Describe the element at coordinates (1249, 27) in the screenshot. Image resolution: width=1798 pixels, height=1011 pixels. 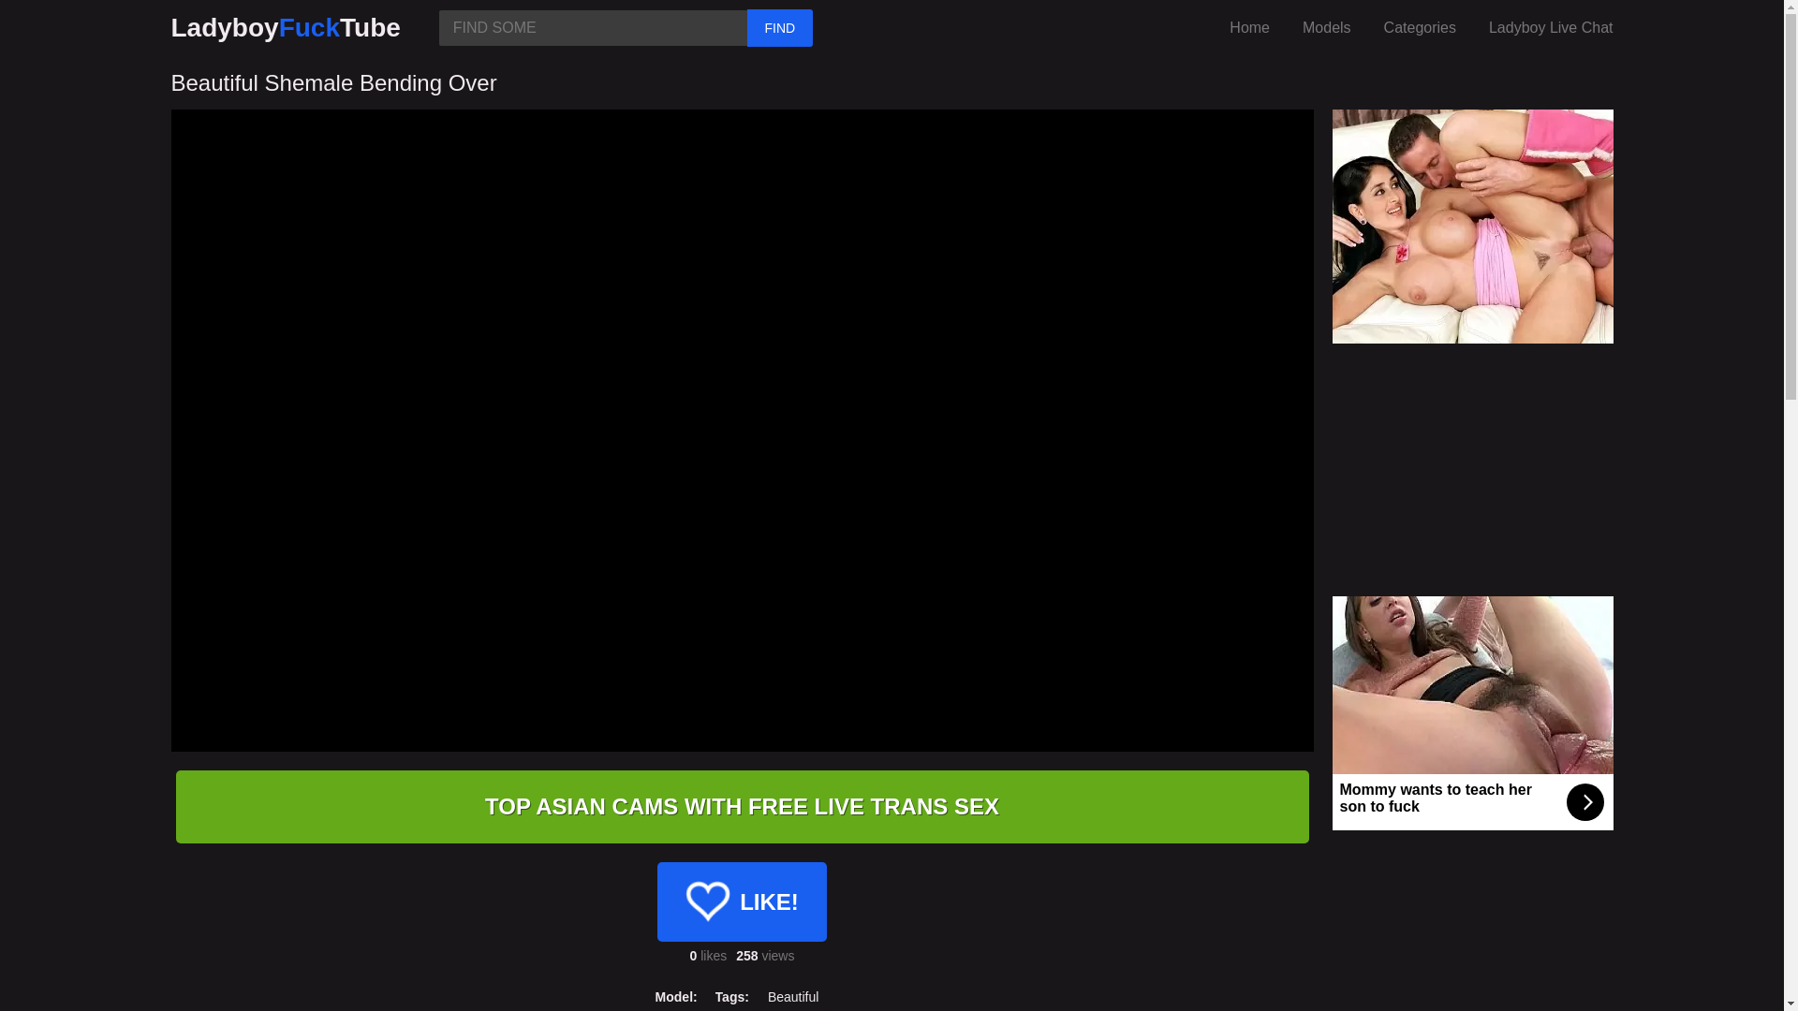
I see `Home` at that location.